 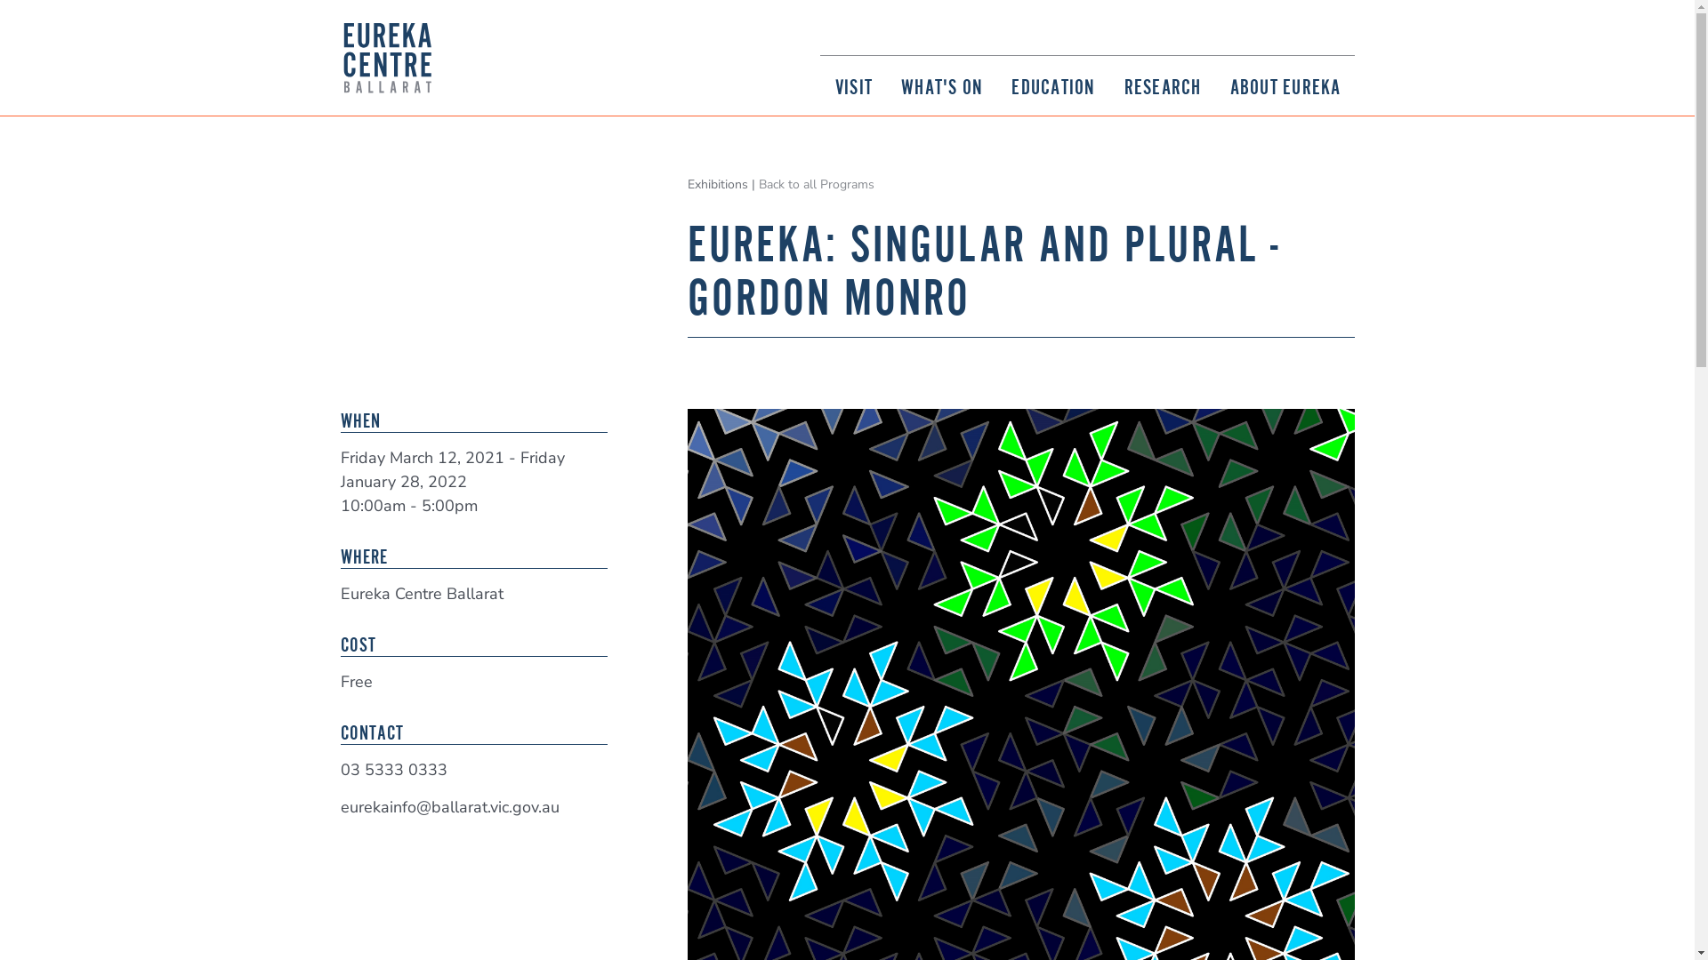 What do you see at coordinates (387, 58) in the screenshot?
I see `Home page` at bounding box center [387, 58].